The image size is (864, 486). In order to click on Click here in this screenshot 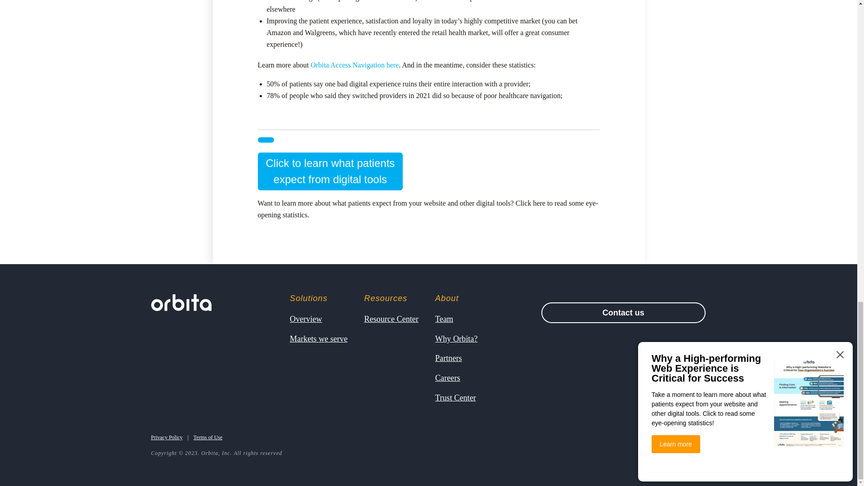, I will do `click(456, 298)`.